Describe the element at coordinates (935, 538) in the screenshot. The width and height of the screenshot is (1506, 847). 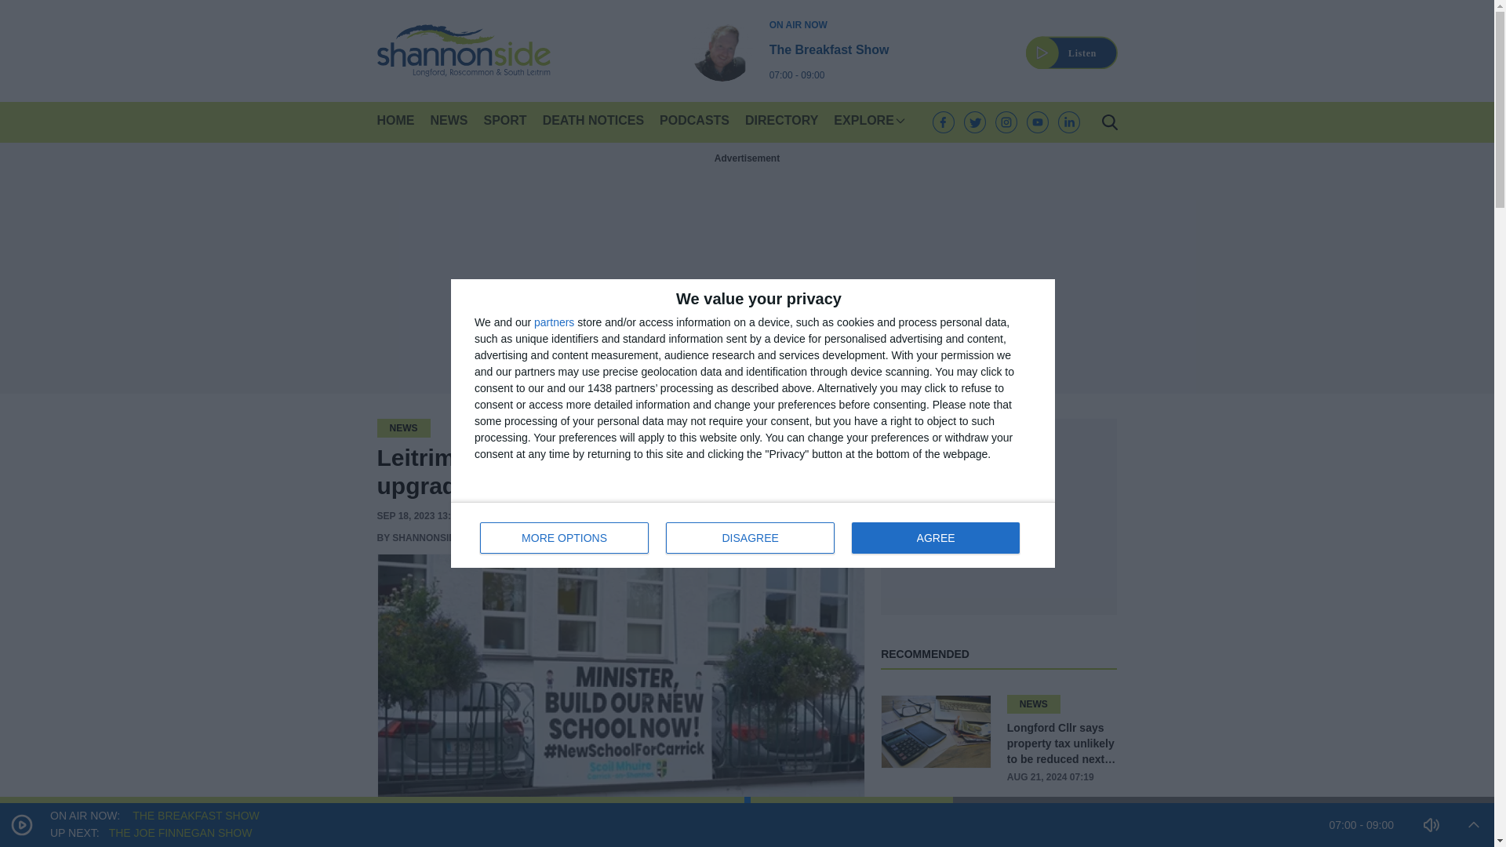
I see `DISAGREE` at that location.